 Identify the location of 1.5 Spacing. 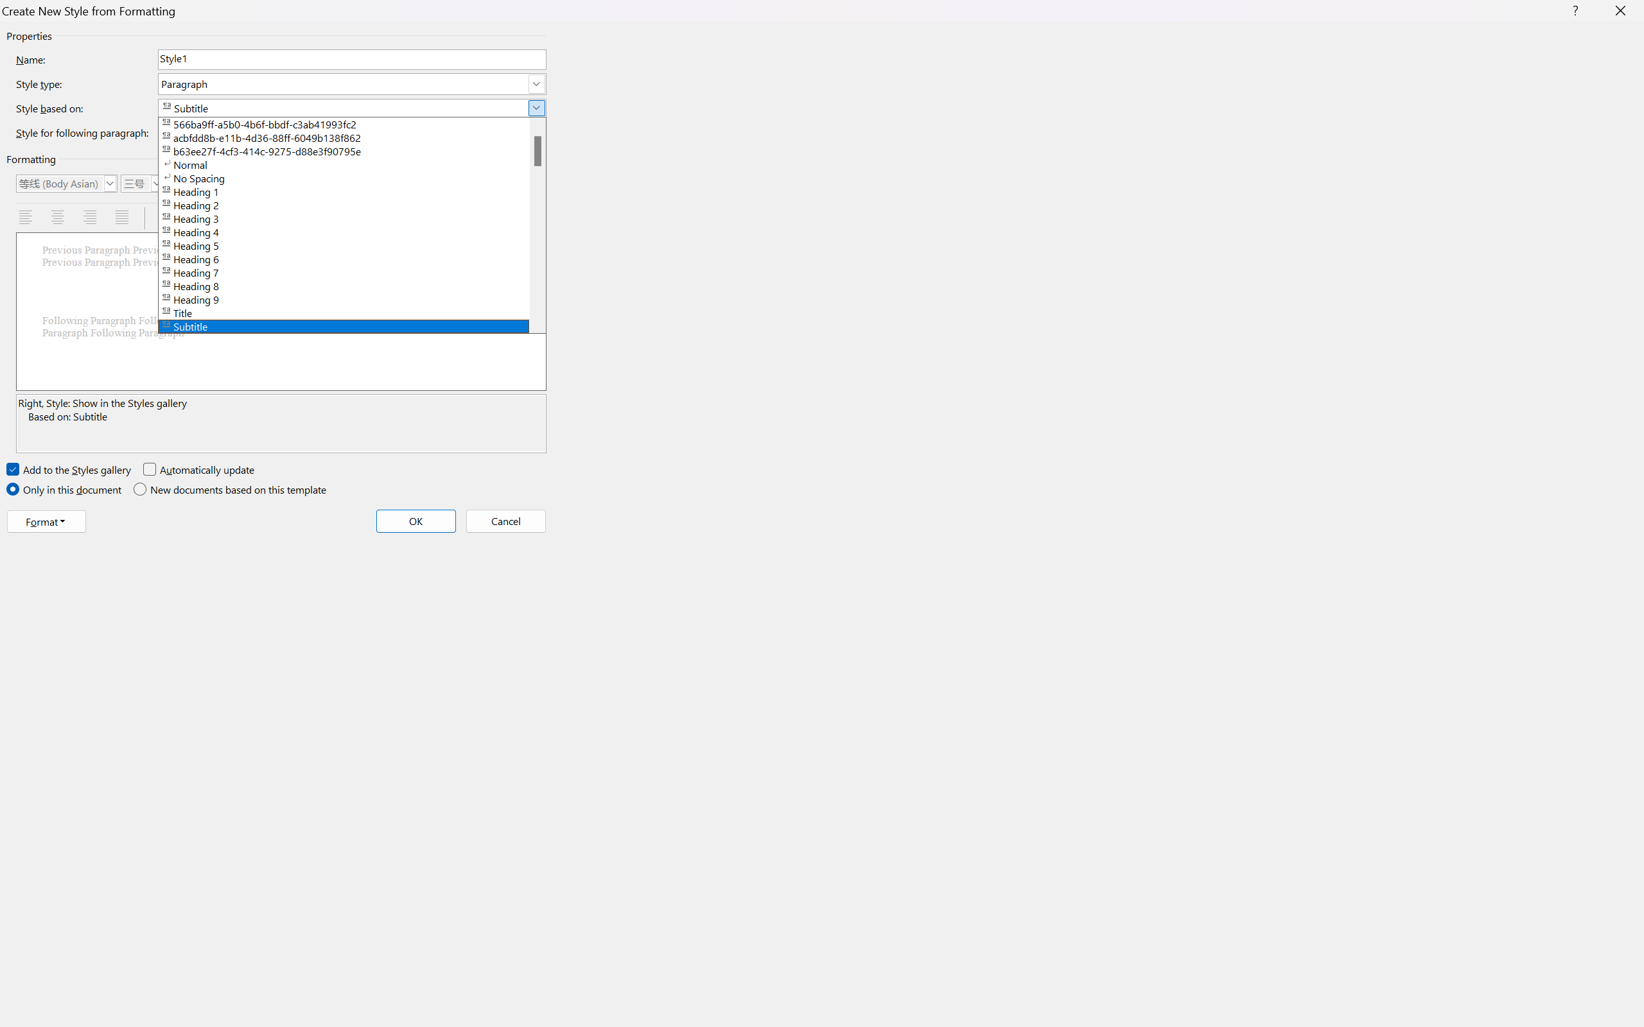
(198, 218).